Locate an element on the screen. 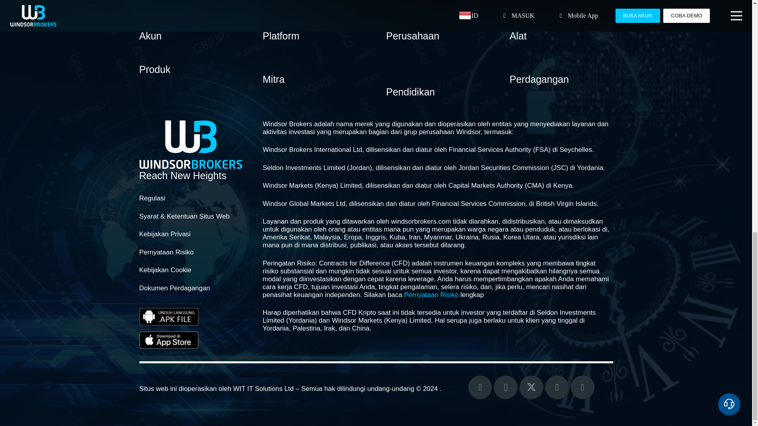  LinkedIn is located at coordinates (582, 387).